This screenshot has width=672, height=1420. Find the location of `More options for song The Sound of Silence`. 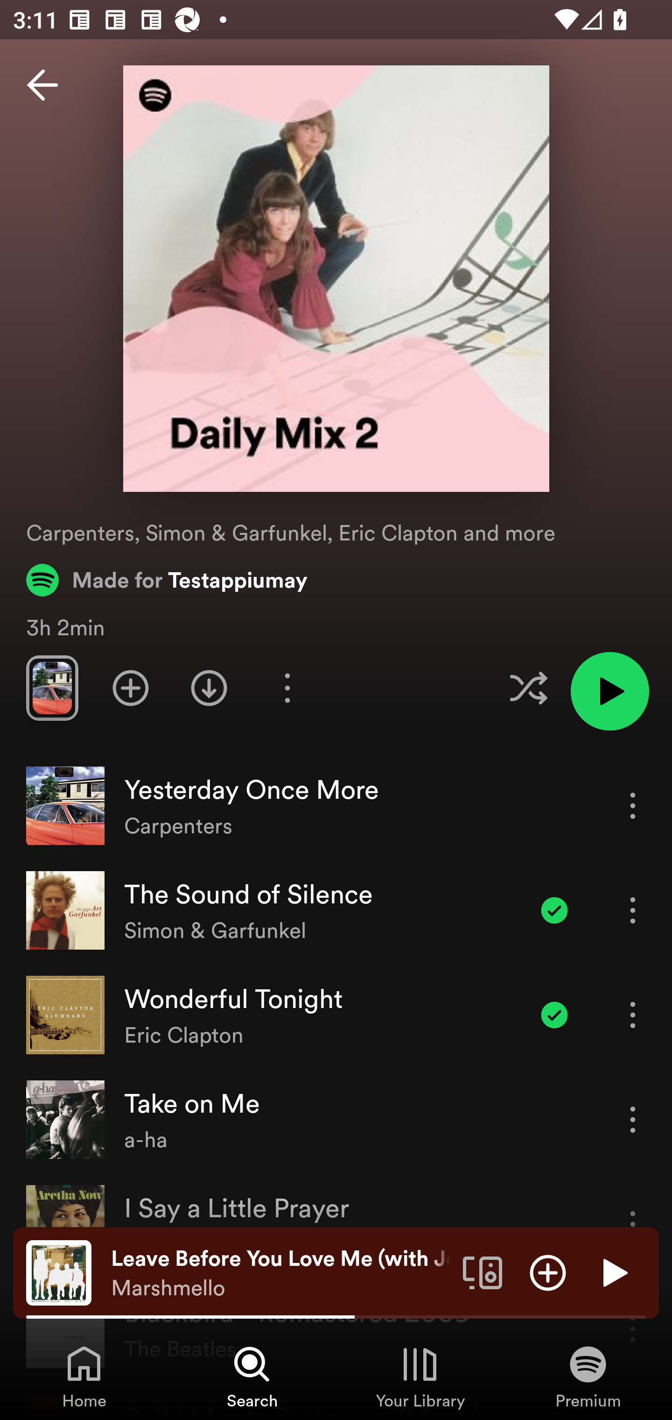

More options for song The Sound of Silence is located at coordinates (633, 910).